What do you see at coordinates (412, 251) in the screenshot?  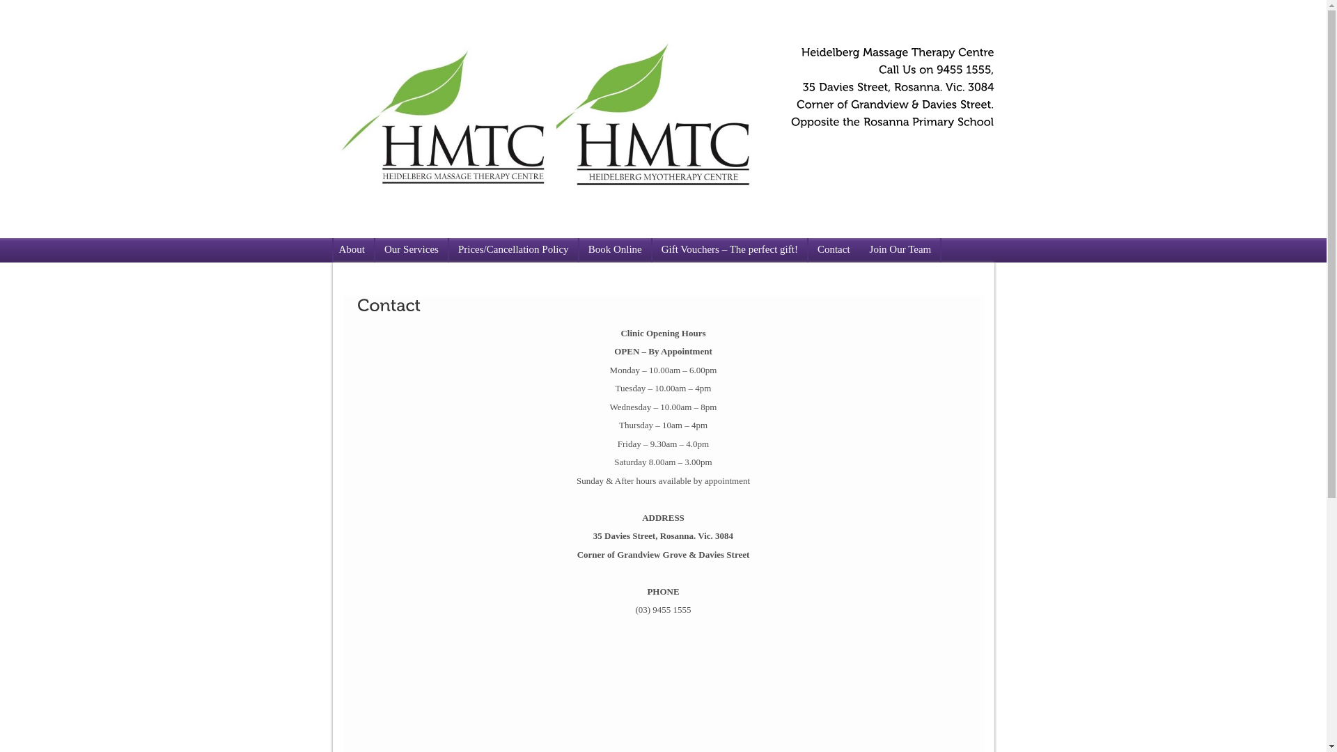 I see `Our Services` at bounding box center [412, 251].